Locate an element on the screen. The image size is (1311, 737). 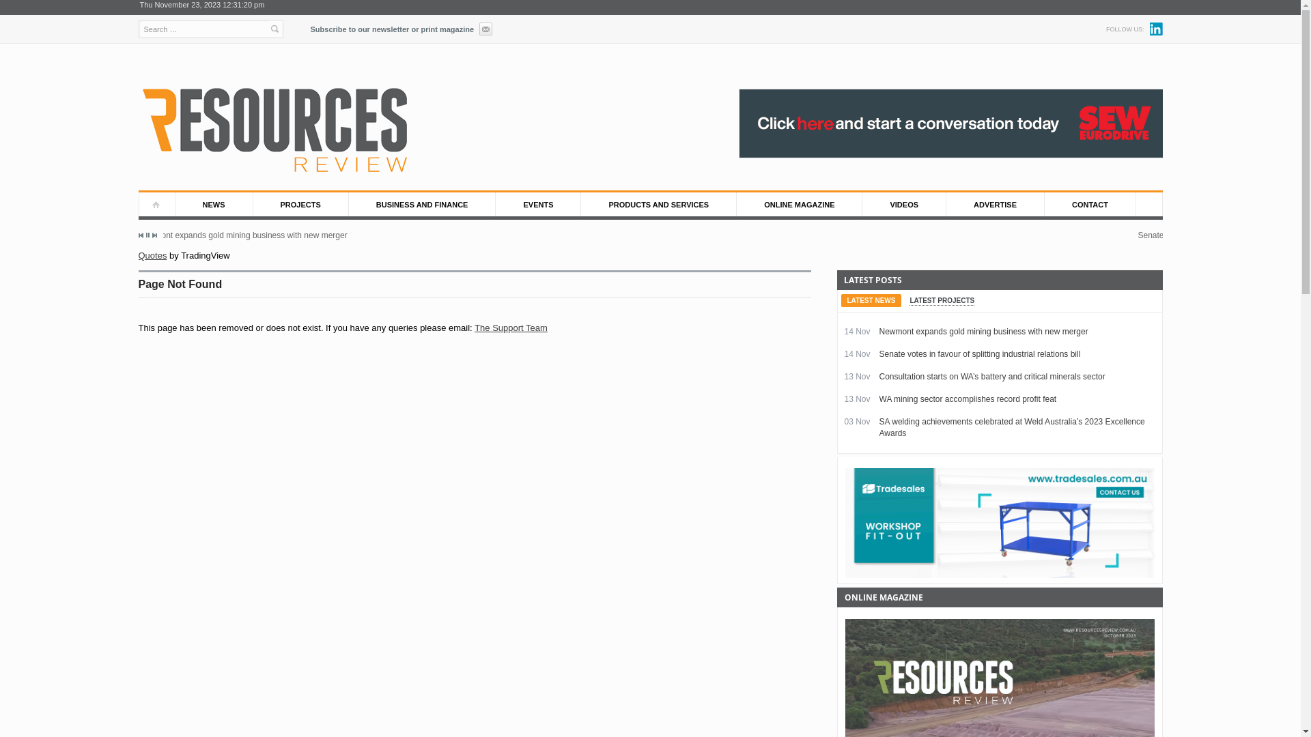
ADVERTISE is located at coordinates (996, 205).